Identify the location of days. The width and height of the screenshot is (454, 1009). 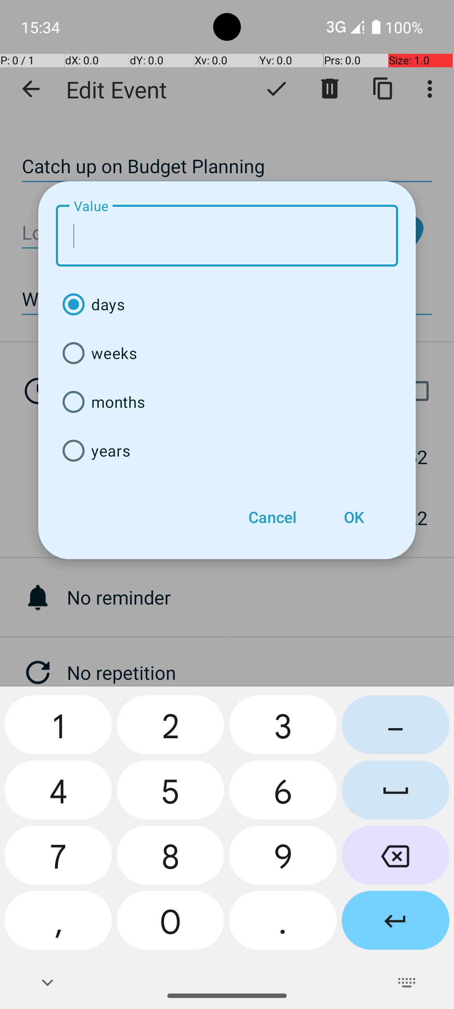
(227, 304).